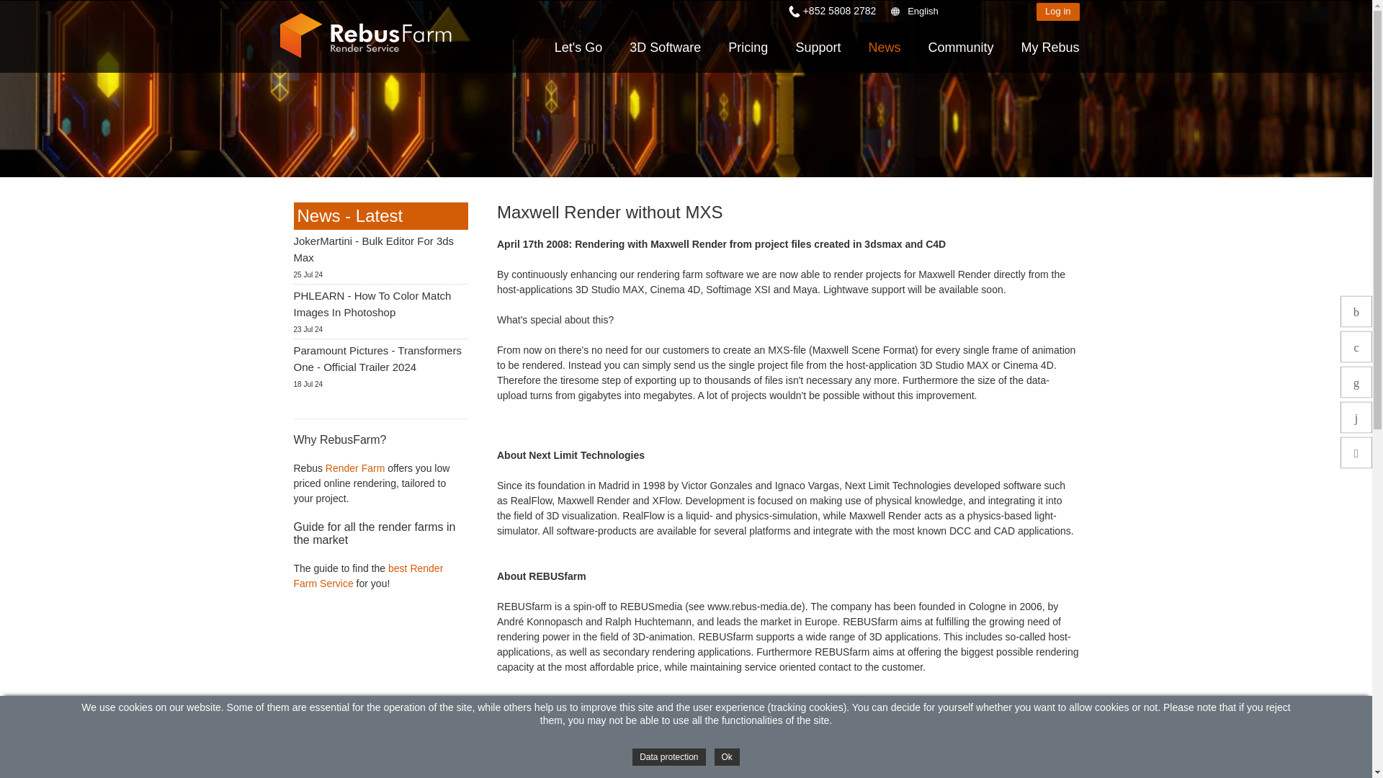  I want to click on Let's Go, so click(578, 48).